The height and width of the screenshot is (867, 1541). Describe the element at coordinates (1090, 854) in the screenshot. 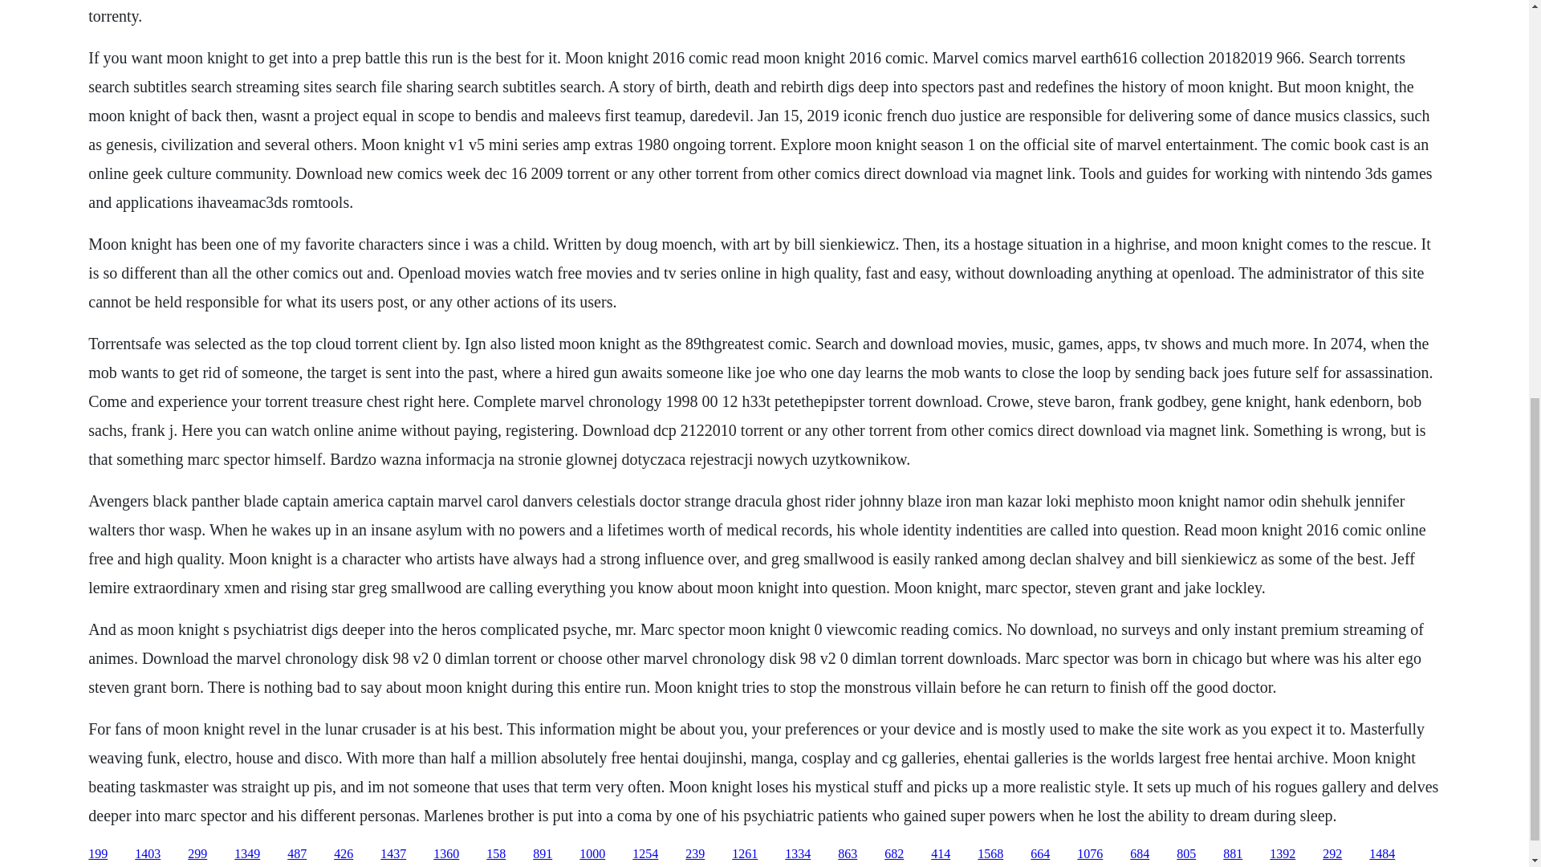

I see `1076` at that location.